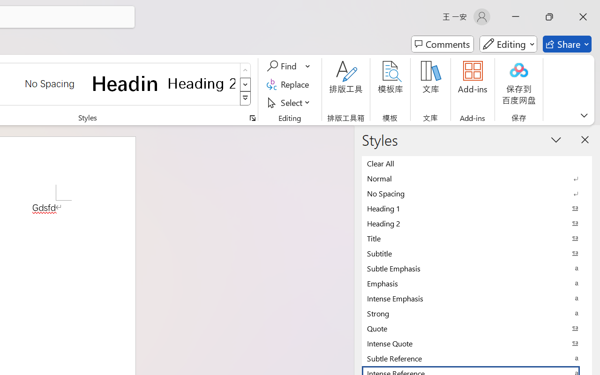  What do you see at coordinates (477, 328) in the screenshot?
I see `Quote` at bounding box center [477, 328].